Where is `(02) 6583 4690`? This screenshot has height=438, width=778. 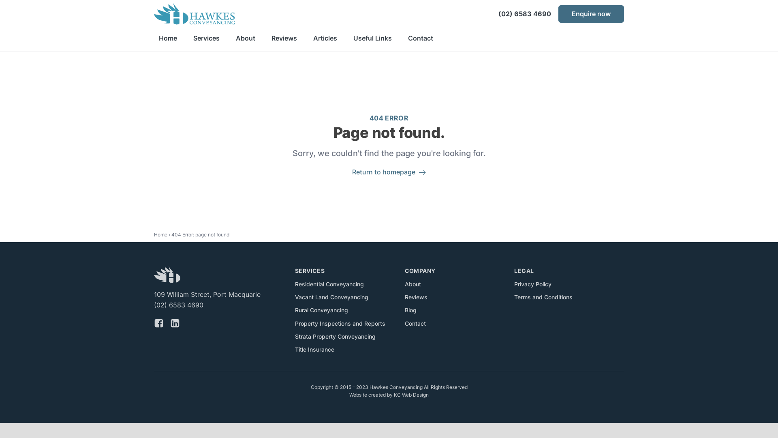 (02) 6583 4690 is located at coordinates (525, 14).